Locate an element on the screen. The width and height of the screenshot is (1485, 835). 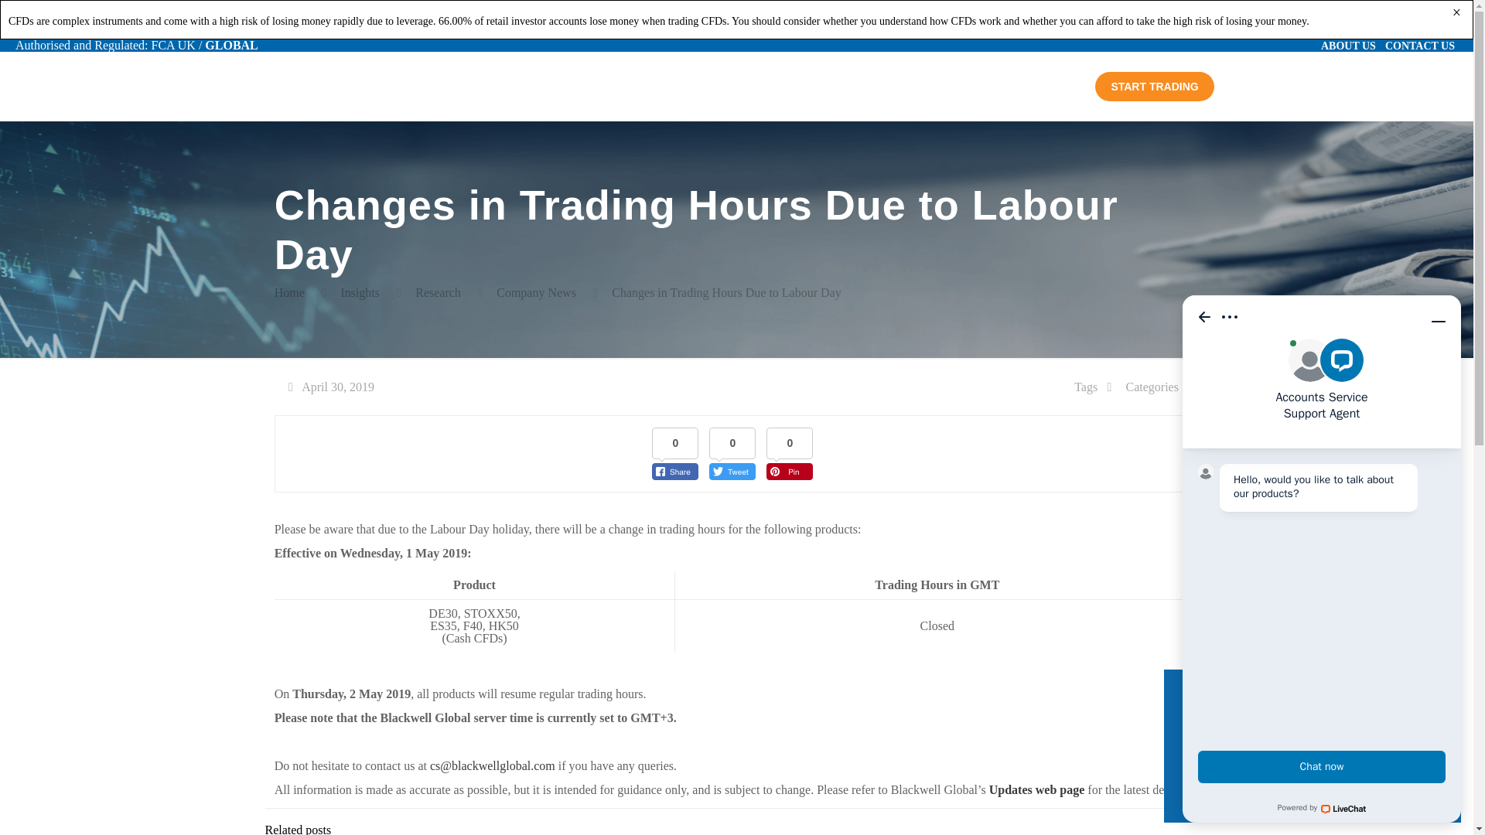
CONTACT US is located at coordinates (1420, 45).